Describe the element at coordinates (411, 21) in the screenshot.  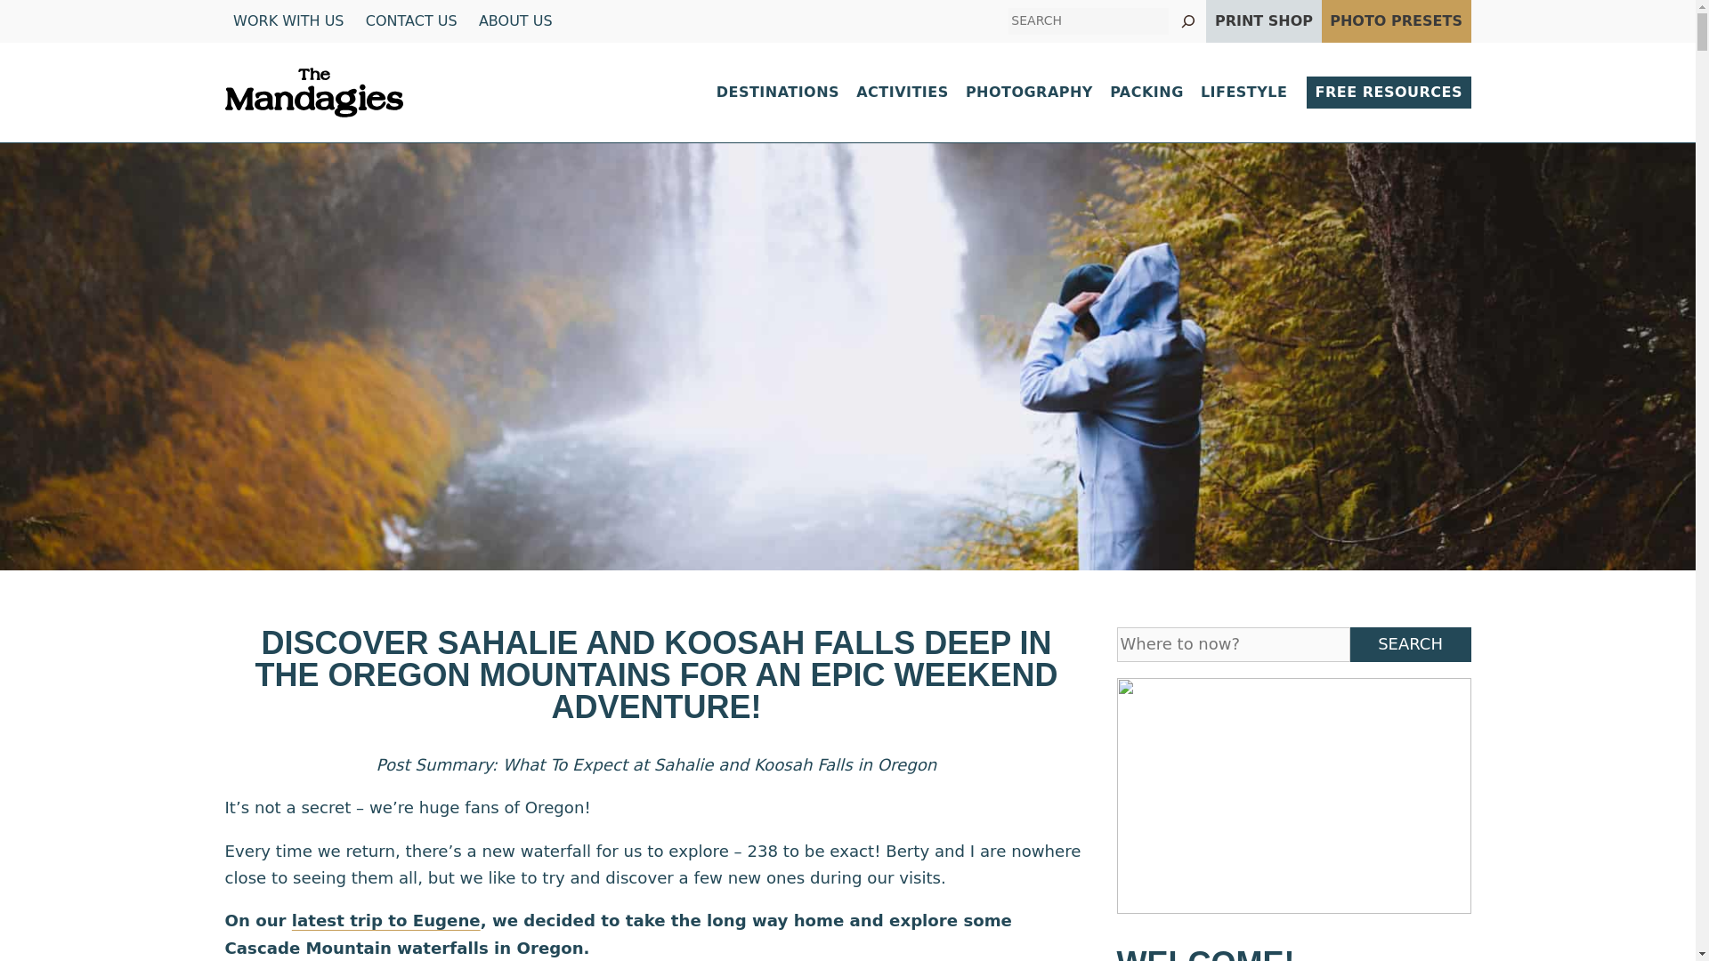
I see `CONTACT US` at that location.